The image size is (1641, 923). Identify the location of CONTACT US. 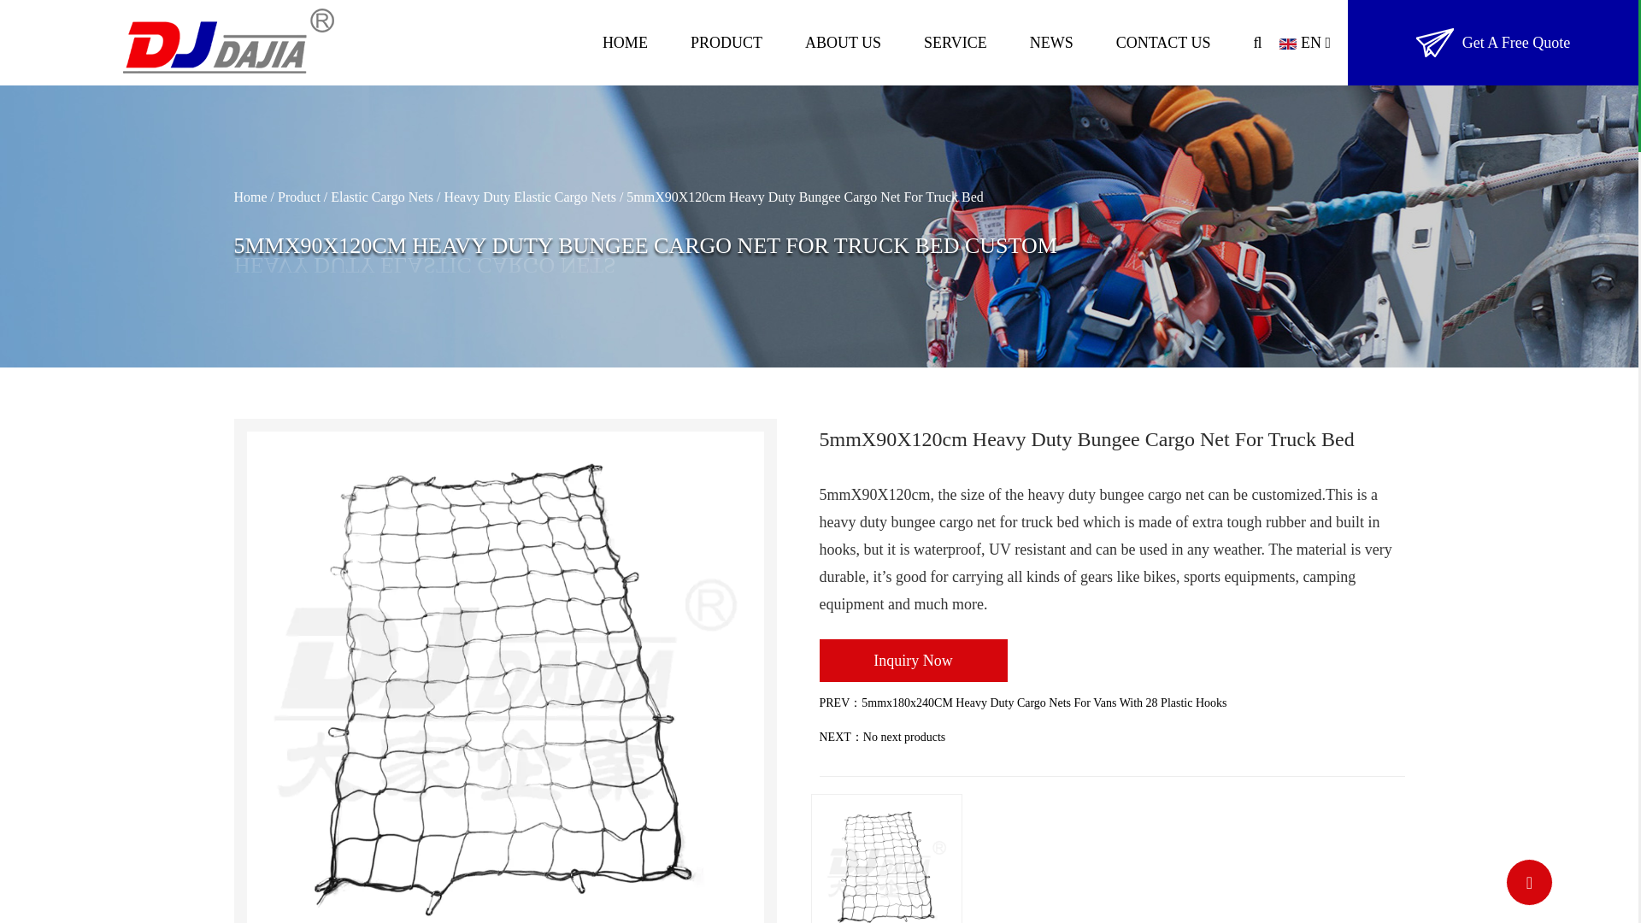
(1162, 43).